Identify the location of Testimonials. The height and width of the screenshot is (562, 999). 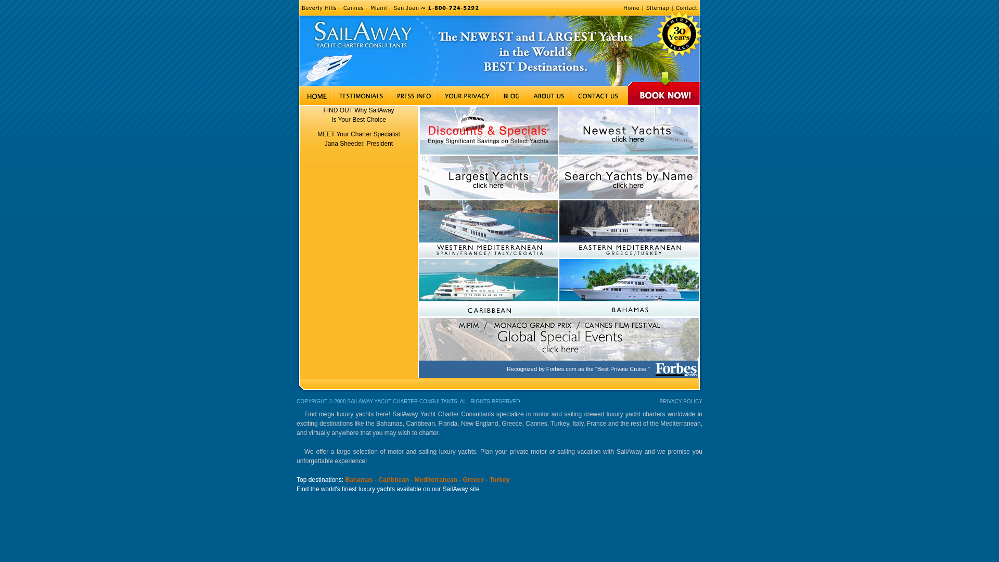
(362, 96).